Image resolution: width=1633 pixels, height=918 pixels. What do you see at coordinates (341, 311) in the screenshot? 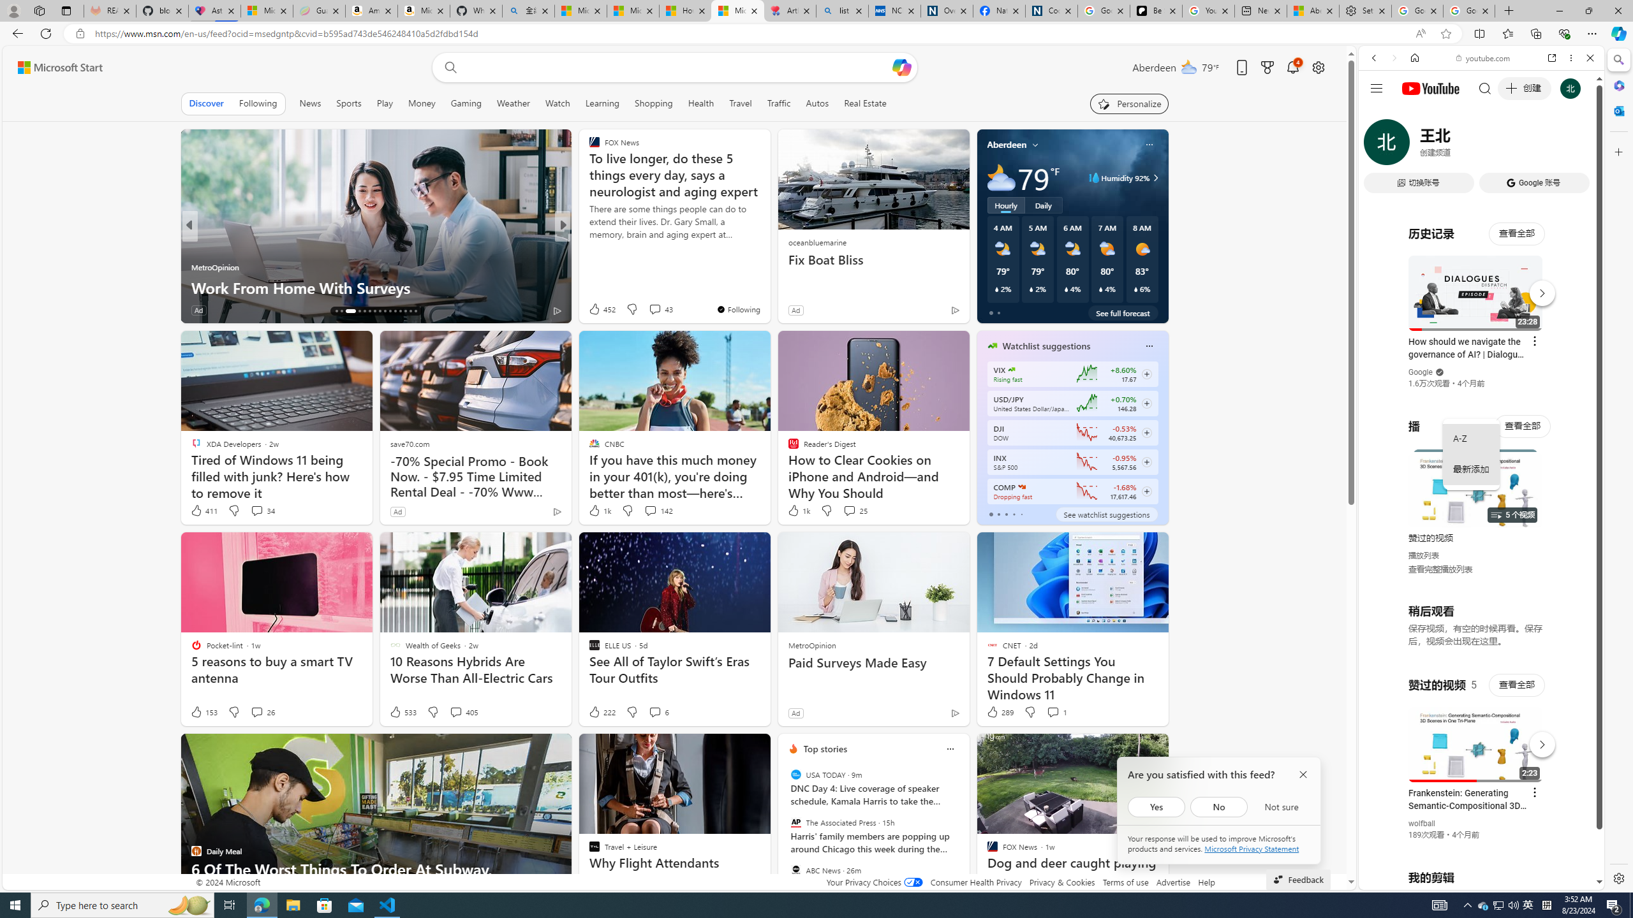
I see `AutomationID: tab-17` at bounding box center [341, 311].